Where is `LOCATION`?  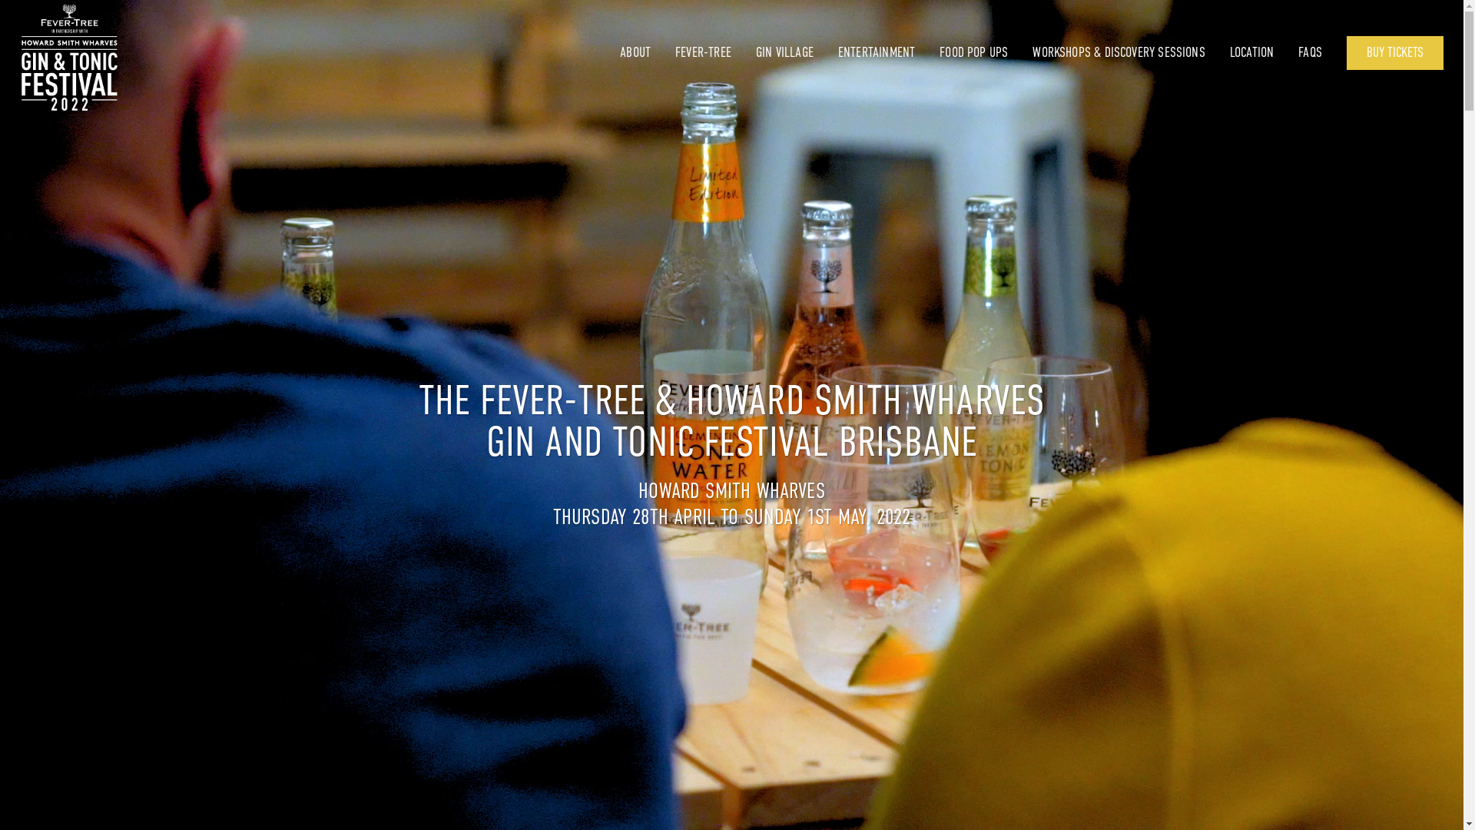 LOCATION is located at coordinates (1265, 52).